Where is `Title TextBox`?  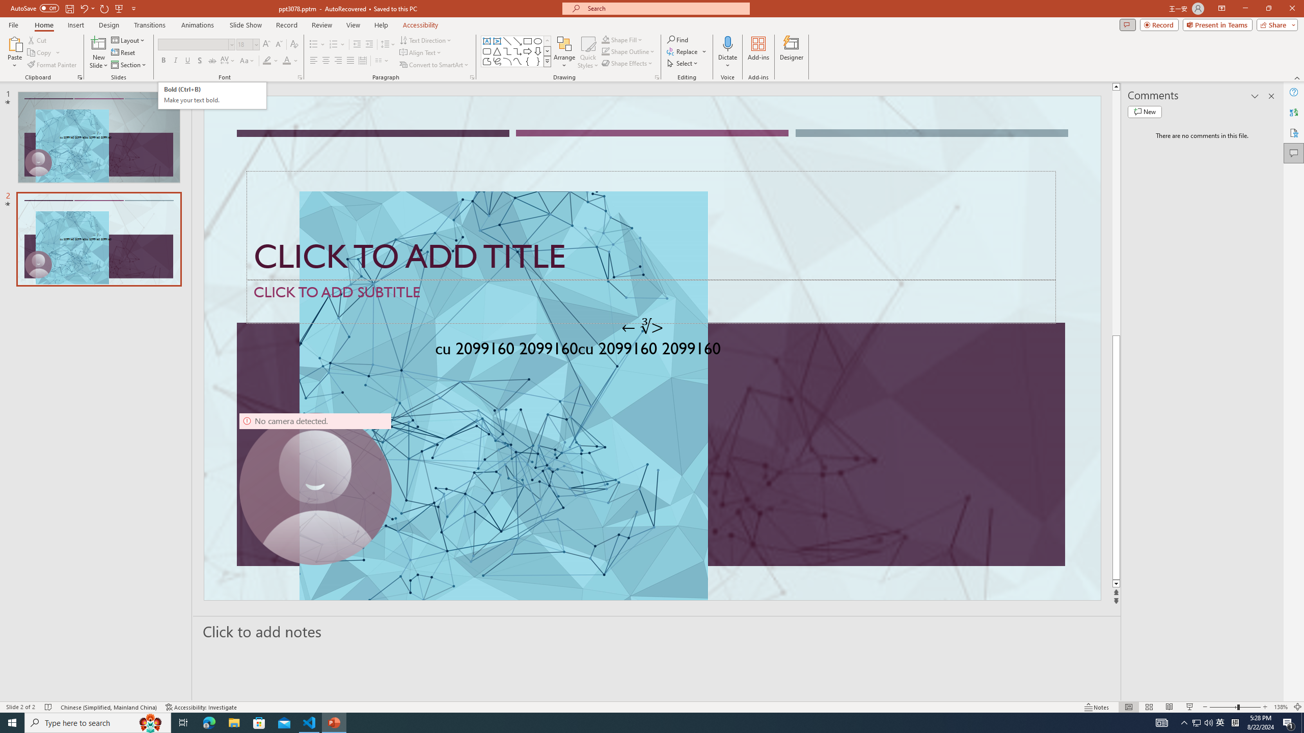
Title TextBox is located at coordinates (651, 225).